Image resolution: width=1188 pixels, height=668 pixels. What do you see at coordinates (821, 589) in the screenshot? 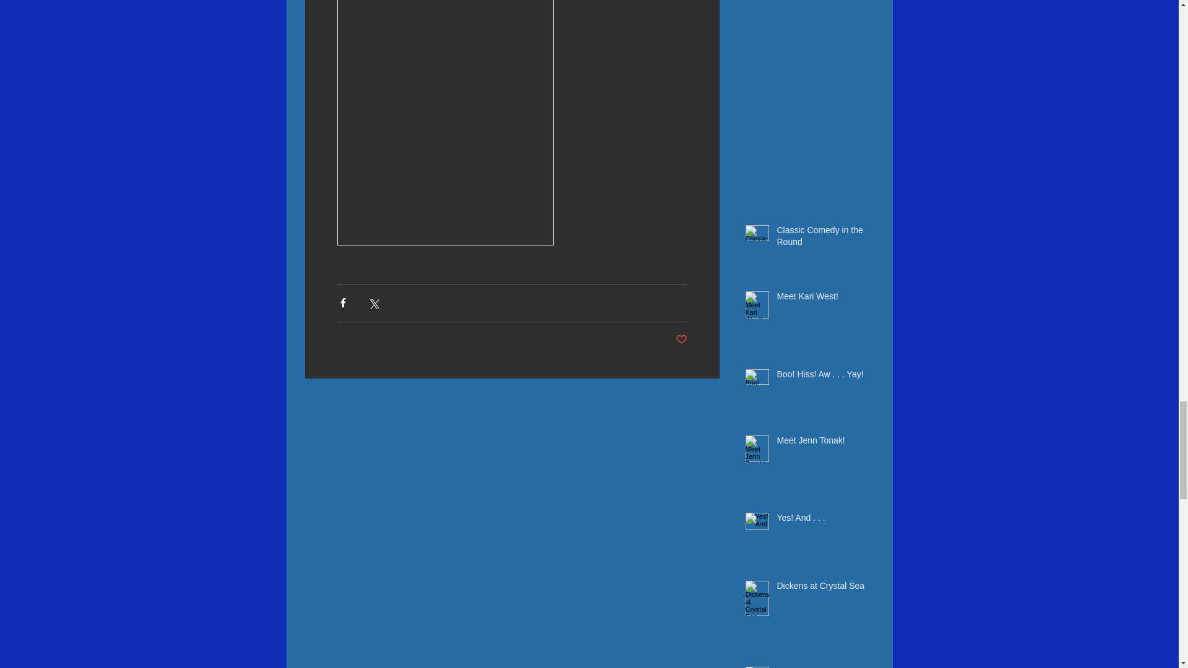
I see `Dickens at Crystal Sea` at bounding box center [821, 589].